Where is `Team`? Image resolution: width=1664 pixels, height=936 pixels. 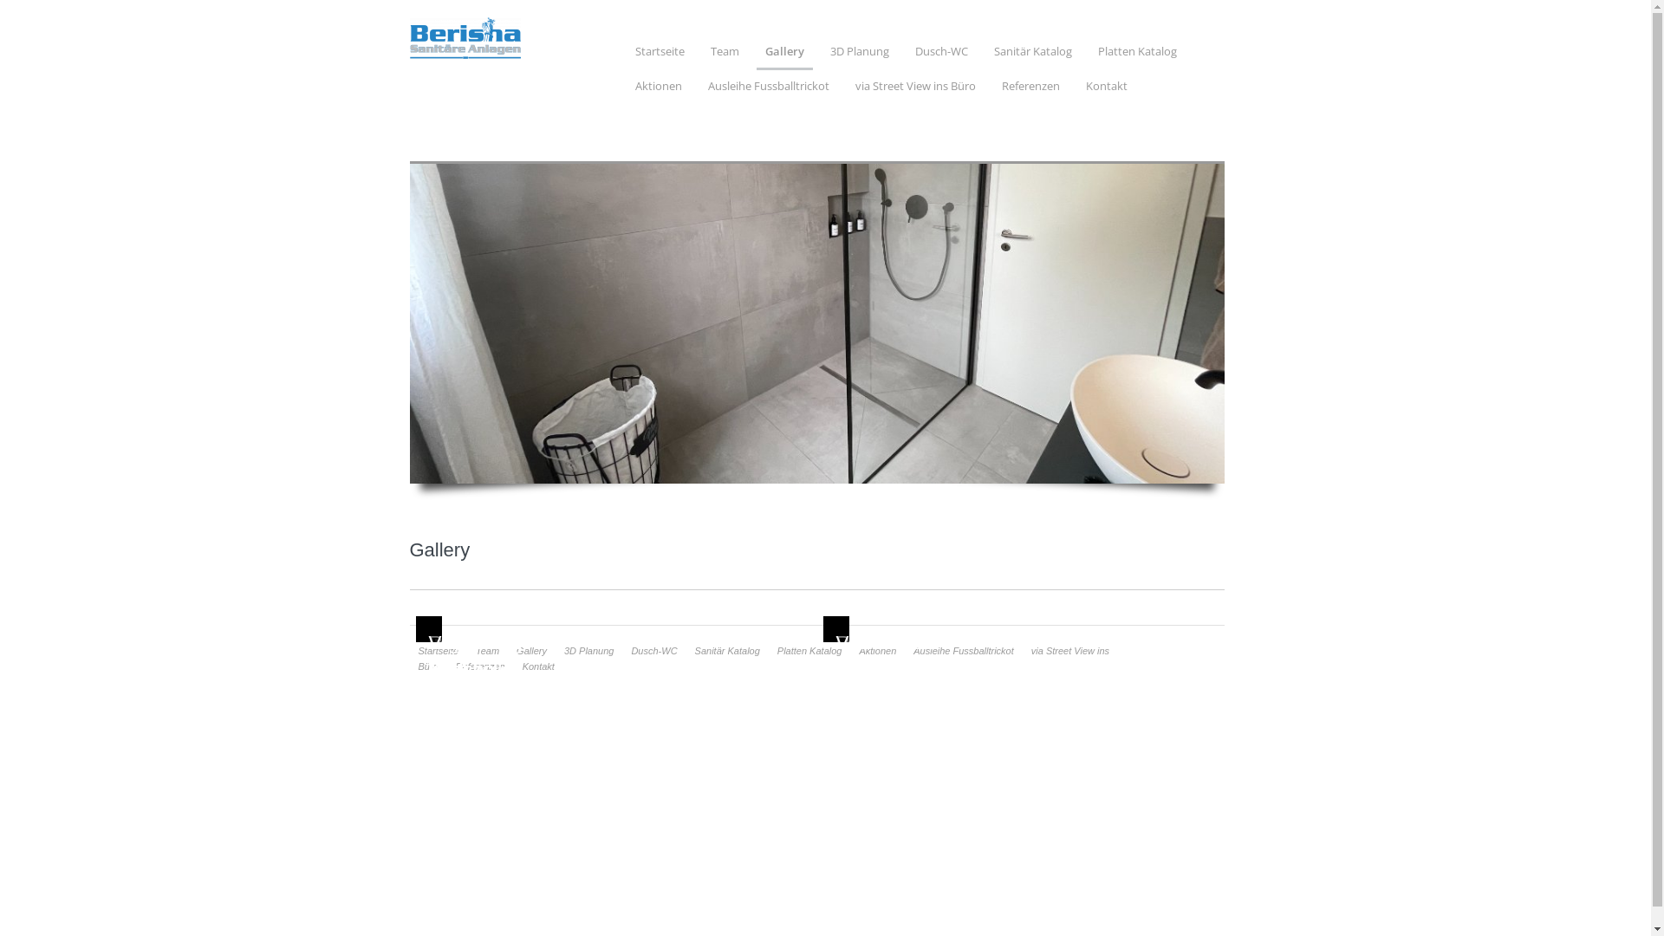
Team is located at coordinates (487, 651).